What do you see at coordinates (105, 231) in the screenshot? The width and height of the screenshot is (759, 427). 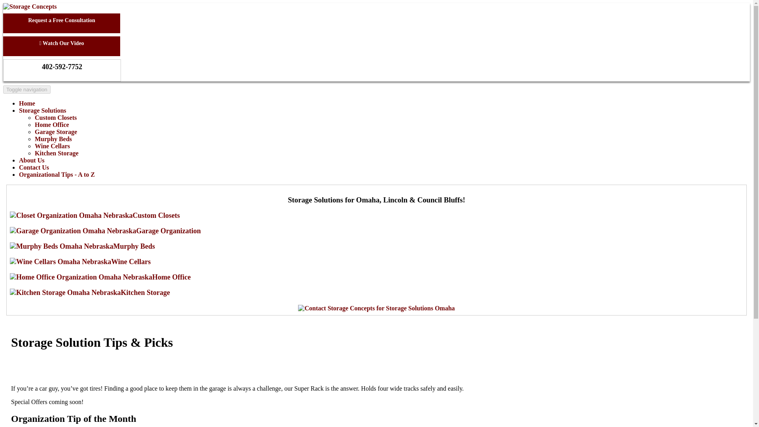 I see `Garage Organization` at bounding box center [105, 231].